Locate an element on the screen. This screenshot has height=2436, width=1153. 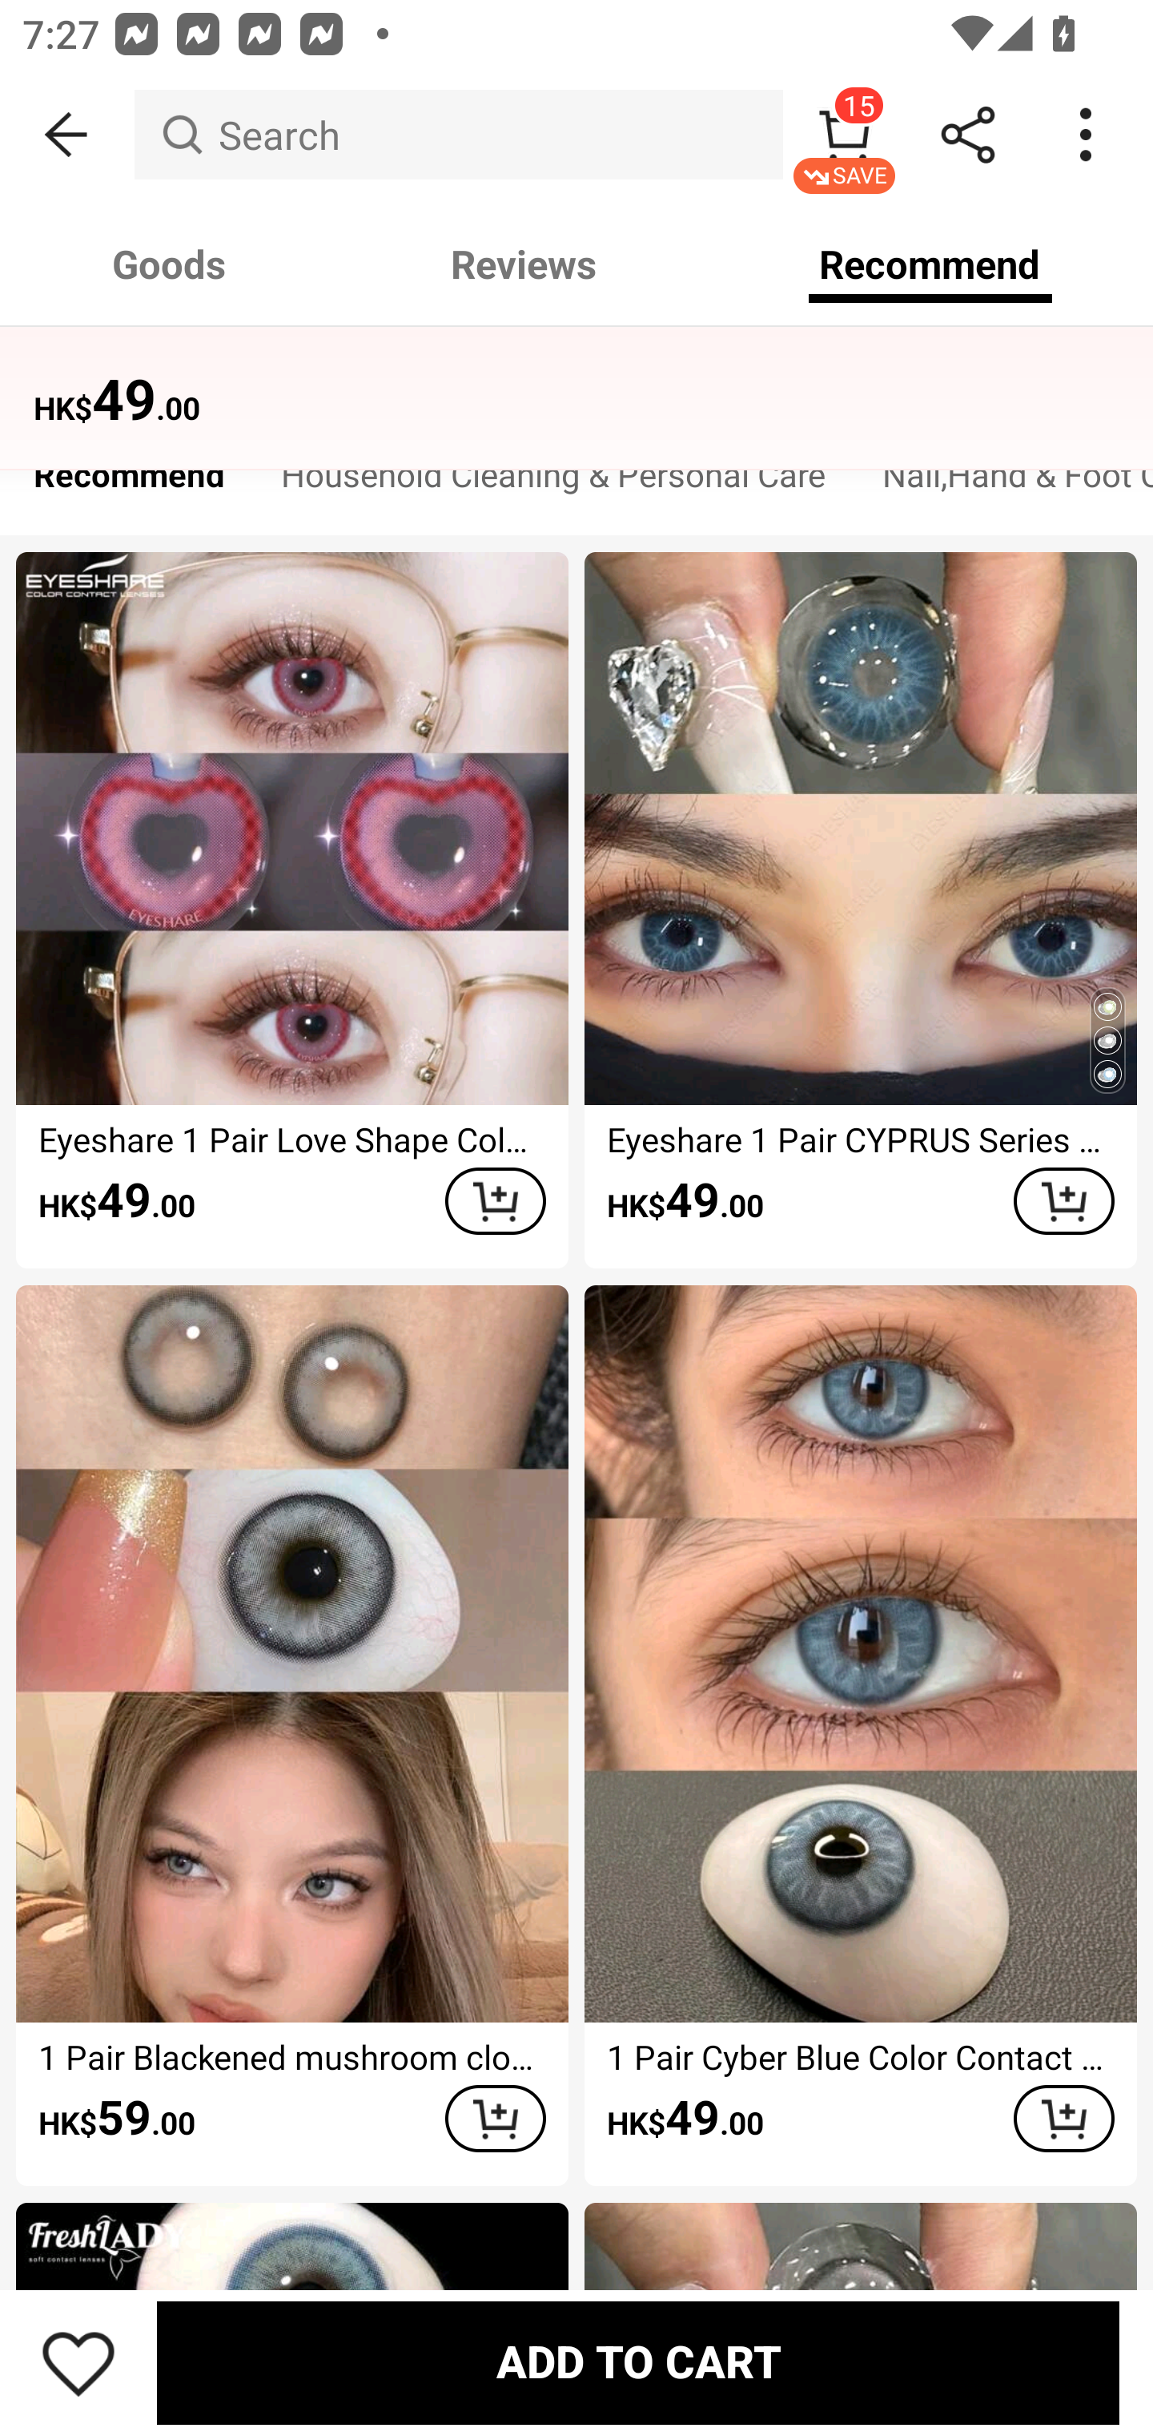
BACK is located at coordinates (67, 135).